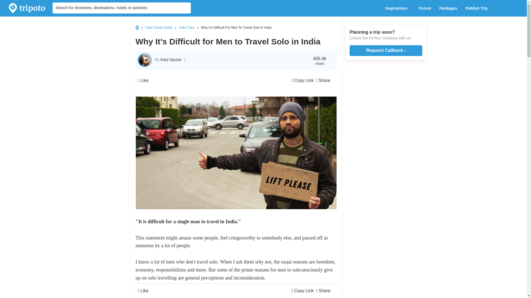 The height and width of the screenshot is (298, 531). Describe the element at coordinates (425, 8) in the screenshot. I see `Forum` at that location.